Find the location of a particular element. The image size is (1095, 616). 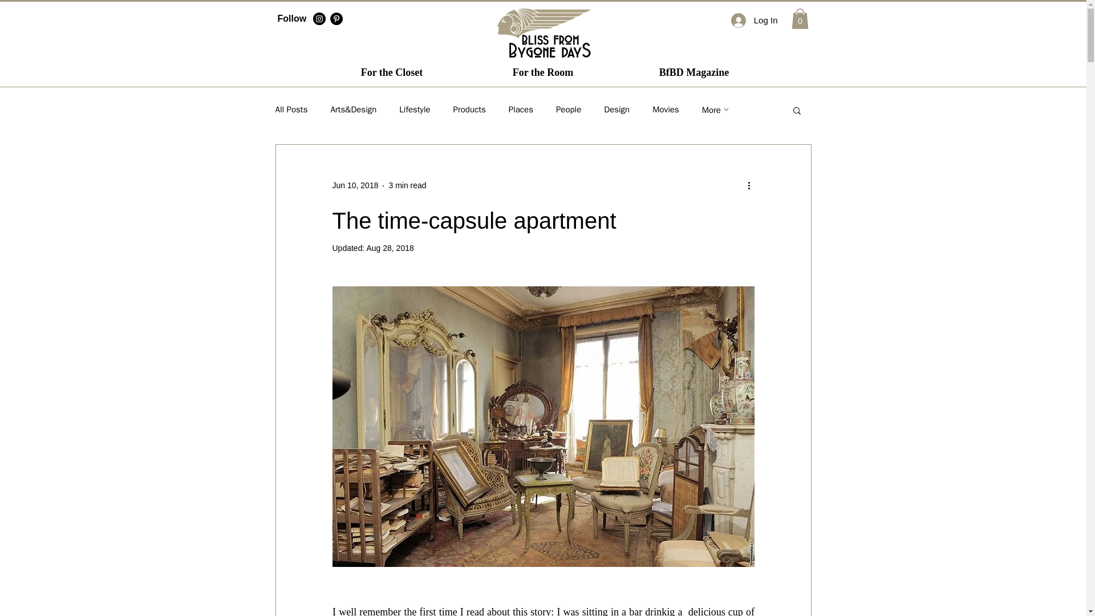

Lifestyle is located at coordinates (415, 110).